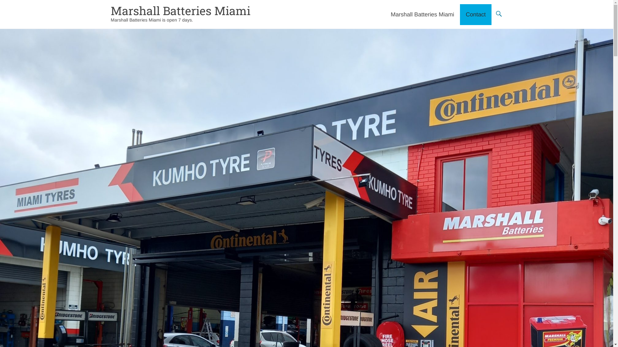 Image resolution: width=618 pixels, height=347 pixels. I want to click on Contact, so click(475, 14).